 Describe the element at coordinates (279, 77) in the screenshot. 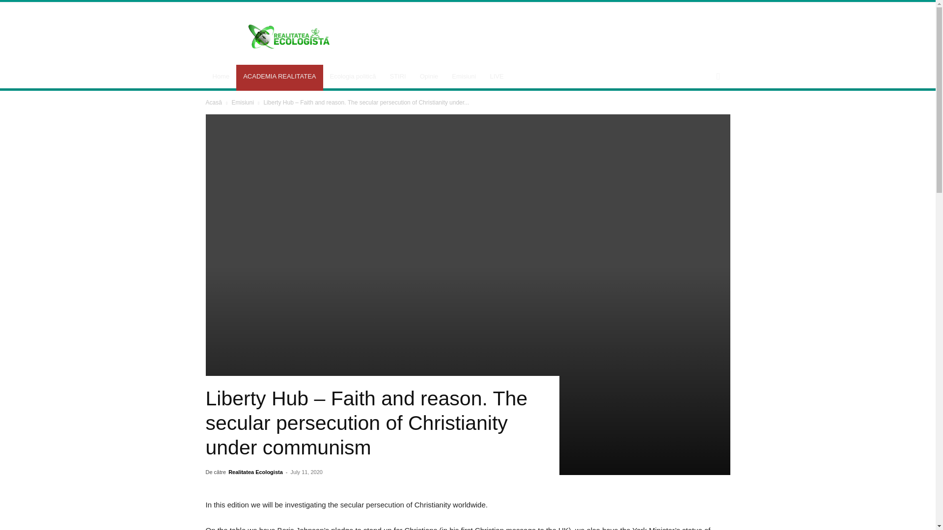

I see `ACADEMIA REALITATEA` at that location.